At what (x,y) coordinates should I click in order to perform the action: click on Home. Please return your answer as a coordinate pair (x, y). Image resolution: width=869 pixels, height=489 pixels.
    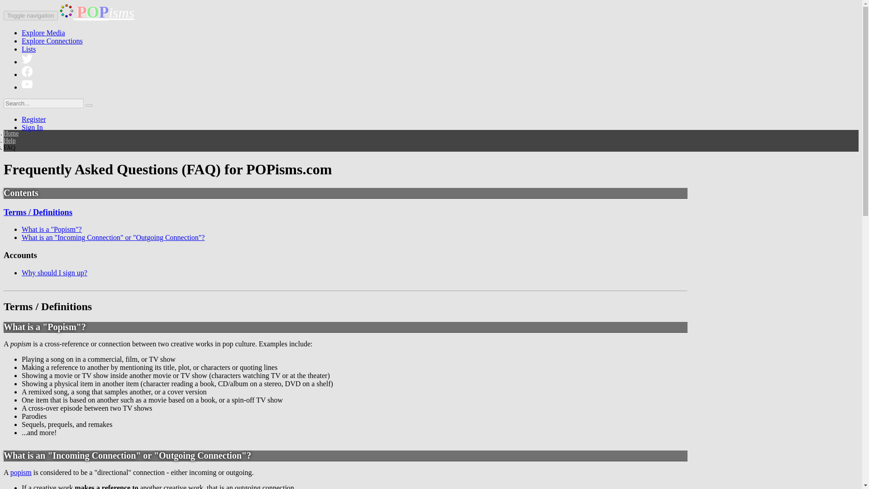
    Looking at the image, I should click on (11, 133).